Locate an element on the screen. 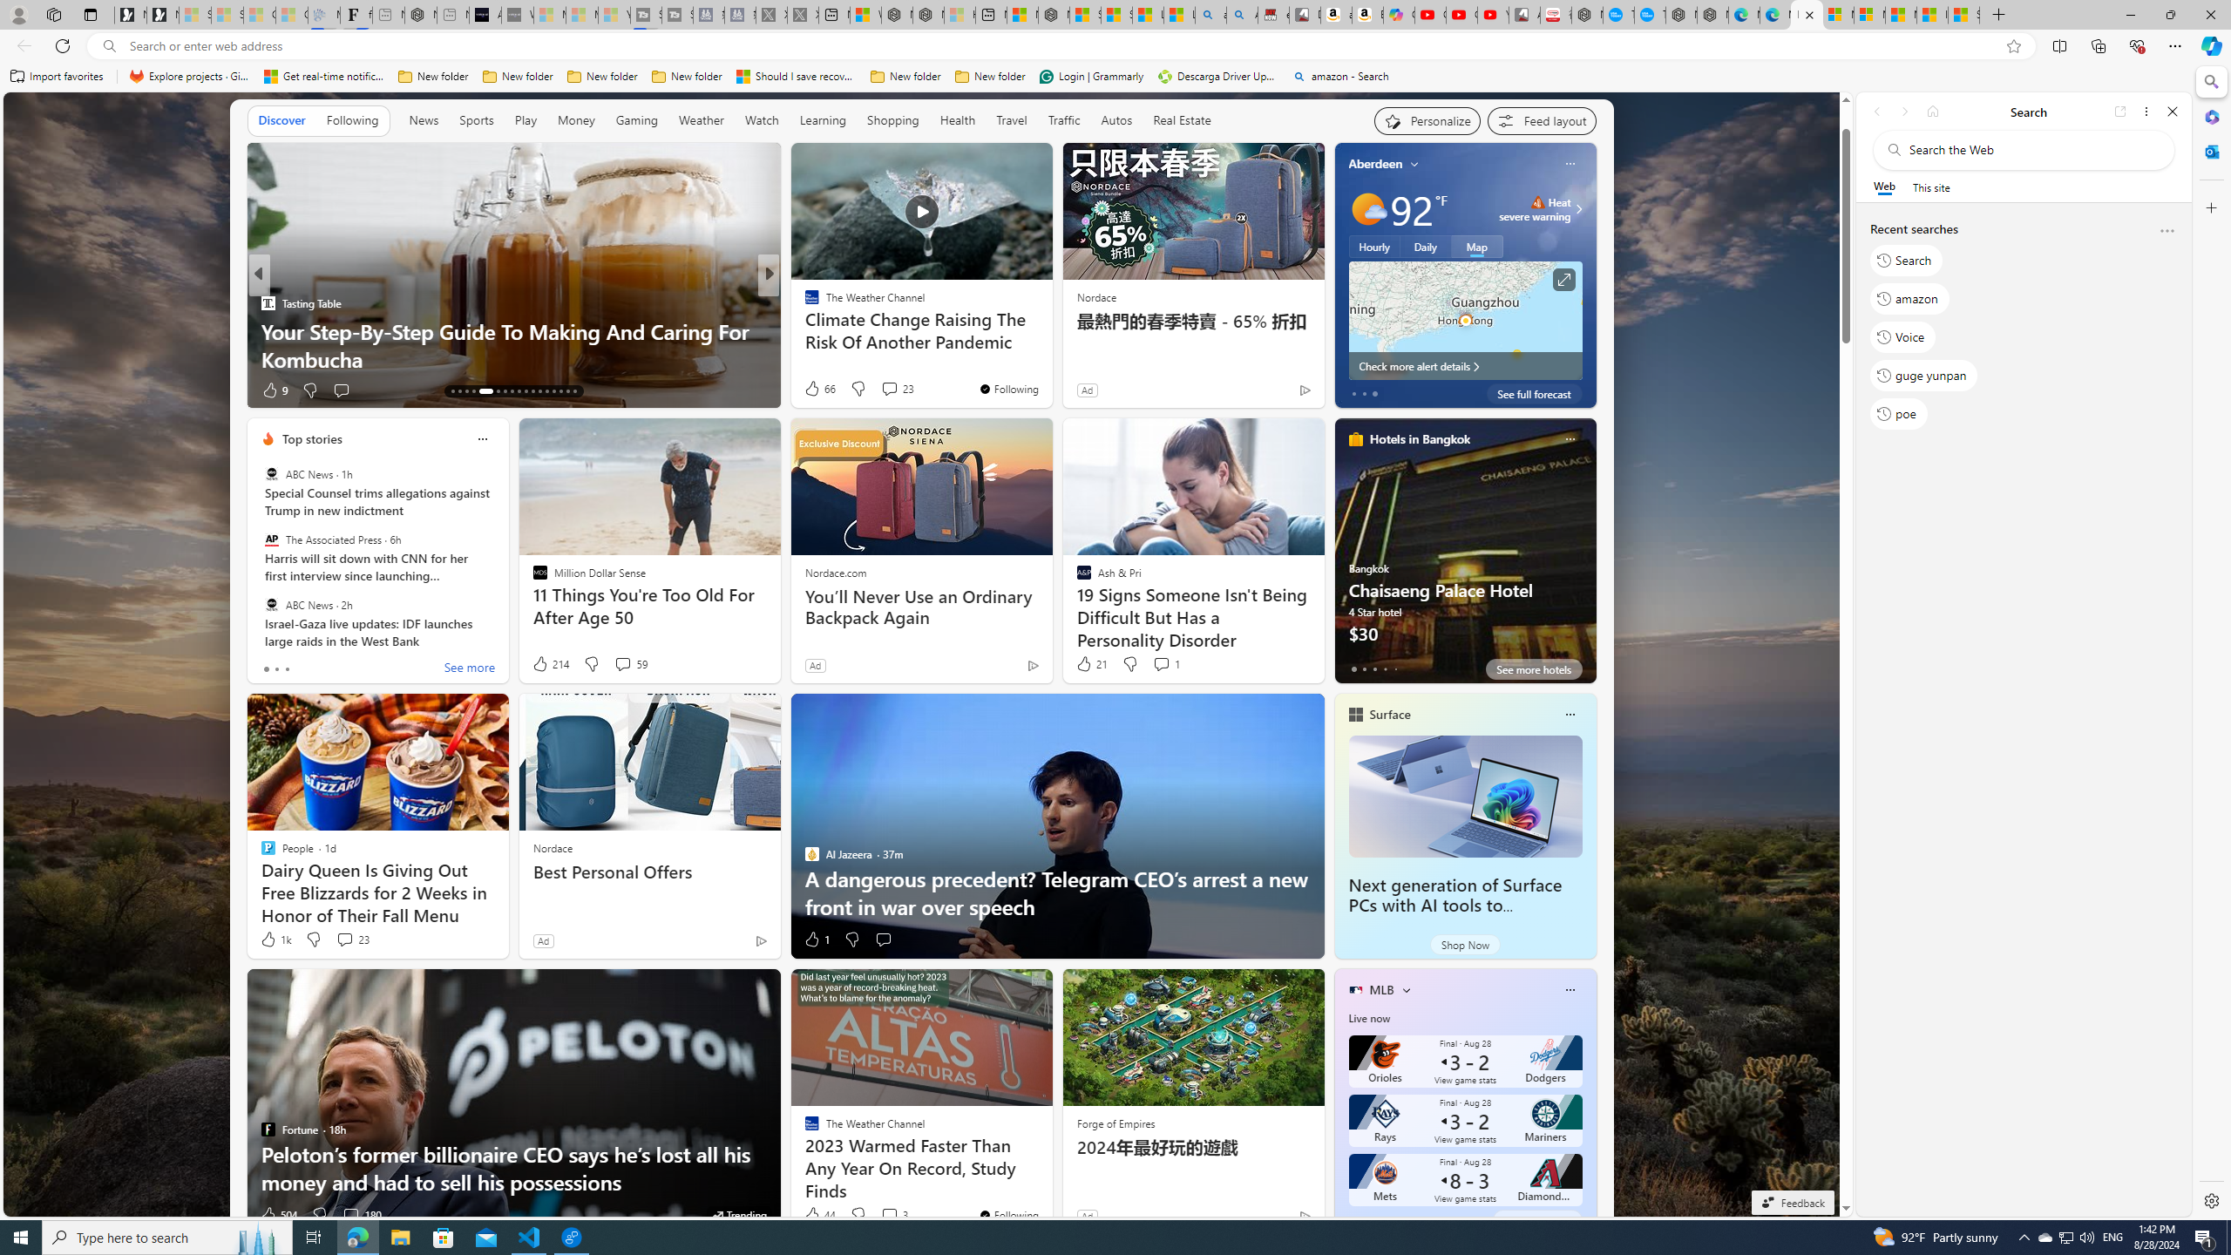 This screenshot has width=2231, height=1255. amazon is located at coordinates (1909, 299).